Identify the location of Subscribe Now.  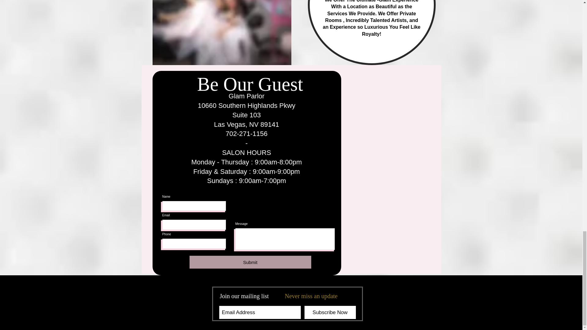
(330, 312).